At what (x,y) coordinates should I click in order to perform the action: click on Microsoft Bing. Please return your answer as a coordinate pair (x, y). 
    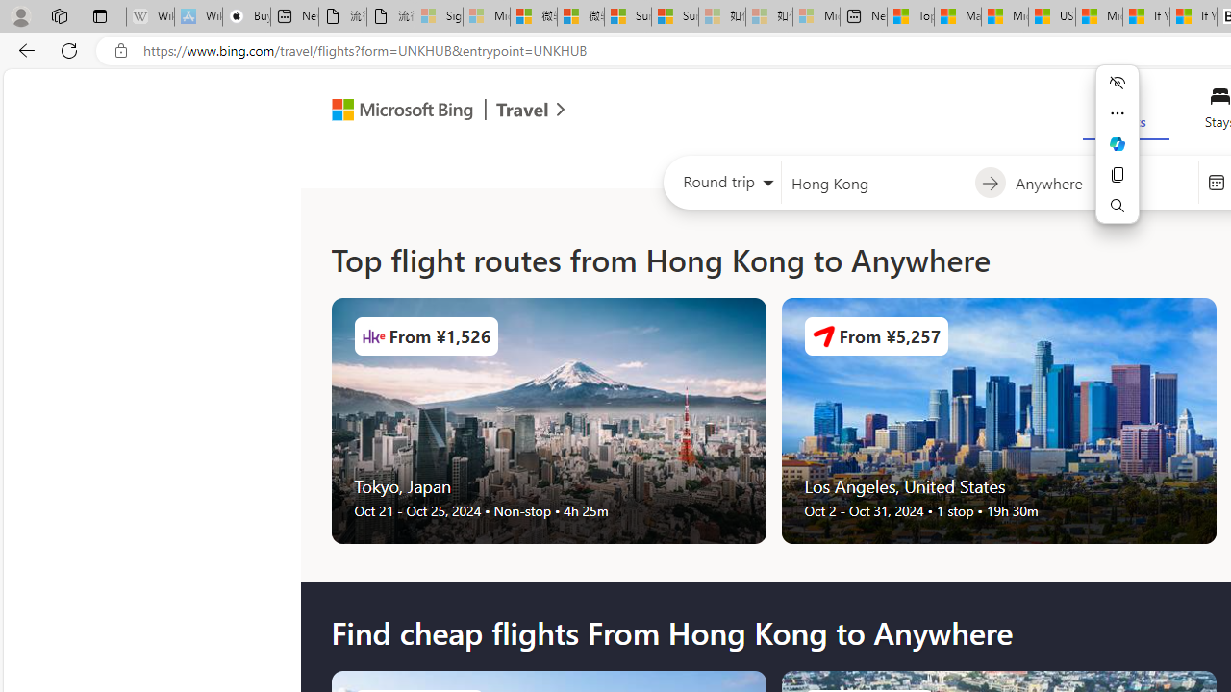
    Looking at the image, I should click on (394, 111).